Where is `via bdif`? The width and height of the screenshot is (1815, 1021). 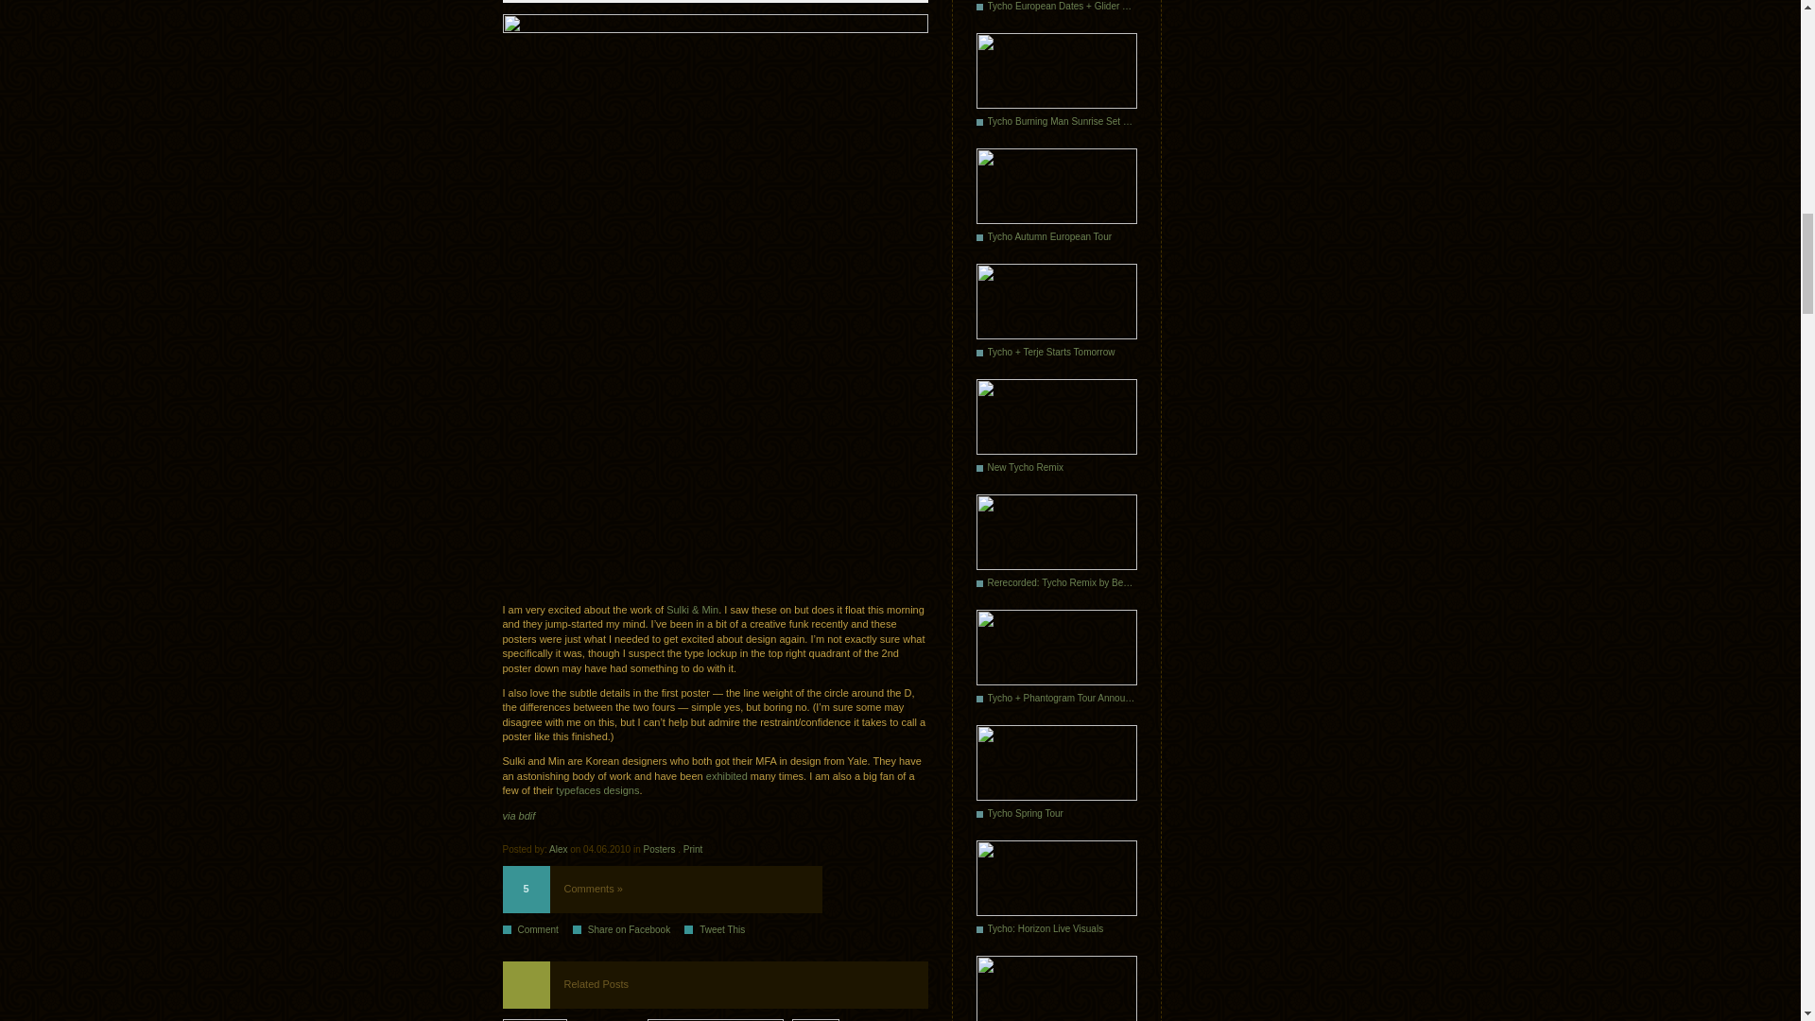
via bdif is located at coordinates (518, 816).